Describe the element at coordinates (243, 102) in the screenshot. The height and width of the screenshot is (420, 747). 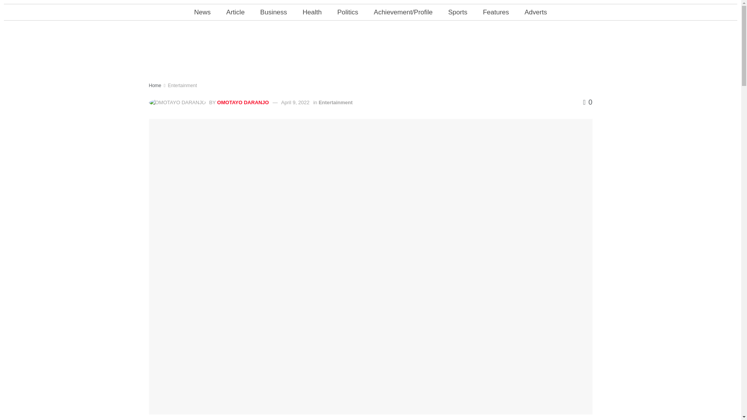
I see `OMOTAYO DARANJO` at that location.